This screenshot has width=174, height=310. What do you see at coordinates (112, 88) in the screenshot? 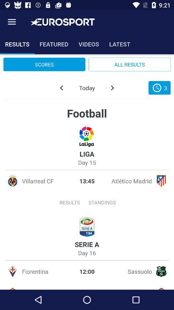
I see `go to next day` at bounding box center [112, 88].